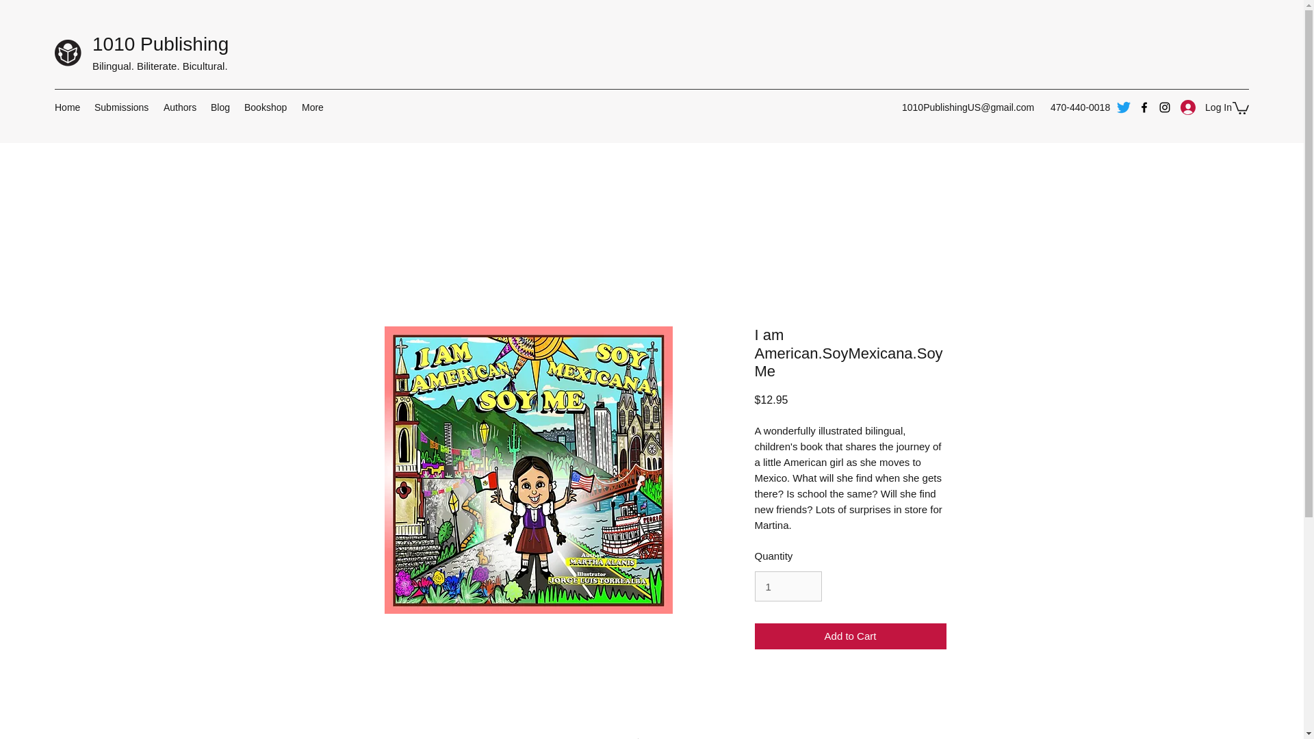 The height and width of the screenshot is (739, 1314). I want to click on Blog, so click(220, 107).